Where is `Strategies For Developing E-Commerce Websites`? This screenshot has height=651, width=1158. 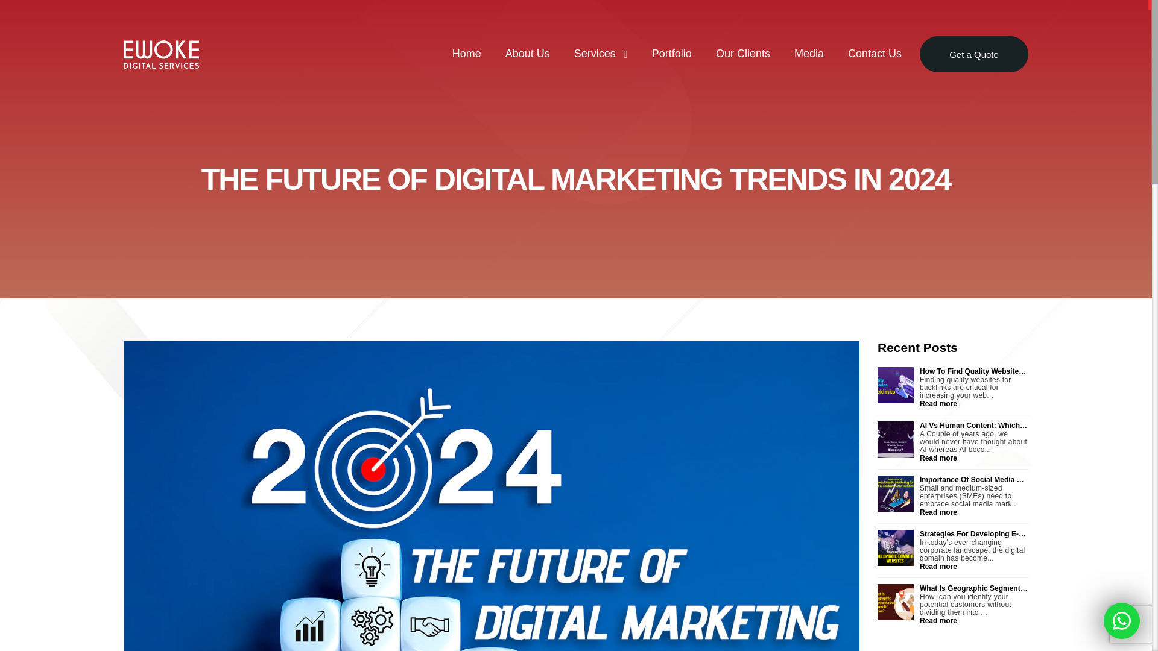 Strategies For Developing E-Commerce Websites is located at coordinates (973, 534).